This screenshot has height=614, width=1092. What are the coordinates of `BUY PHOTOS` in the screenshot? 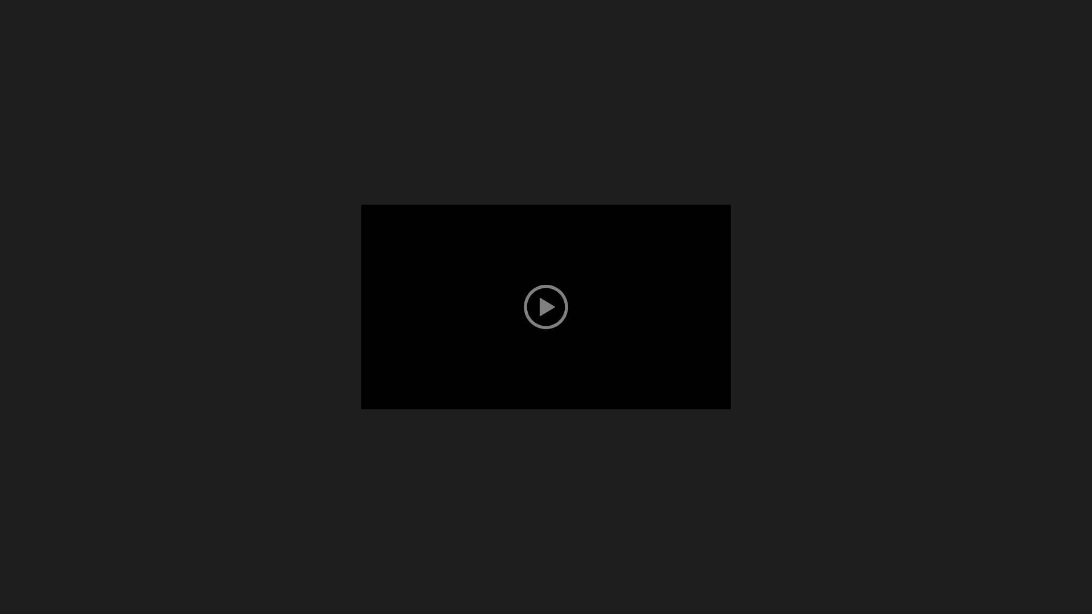 It's located at (1029, 99).